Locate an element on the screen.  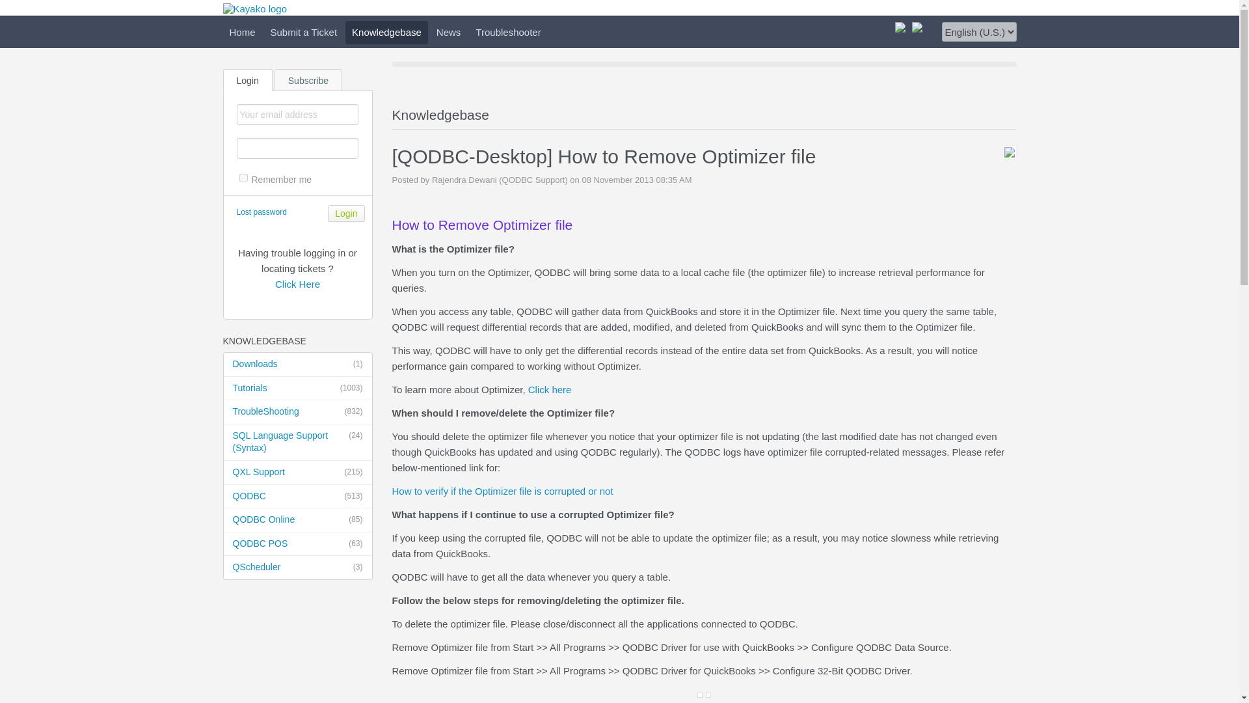
1 is located at coordinates (243, 177).